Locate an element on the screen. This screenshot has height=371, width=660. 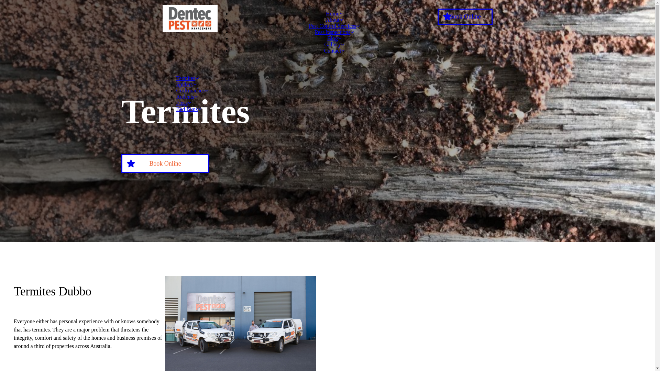
Contact is located at coordinates (334, 50).